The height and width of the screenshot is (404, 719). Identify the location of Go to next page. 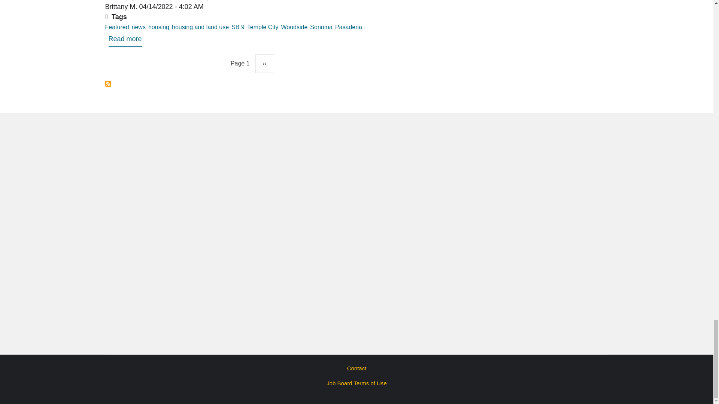
(264, 64).